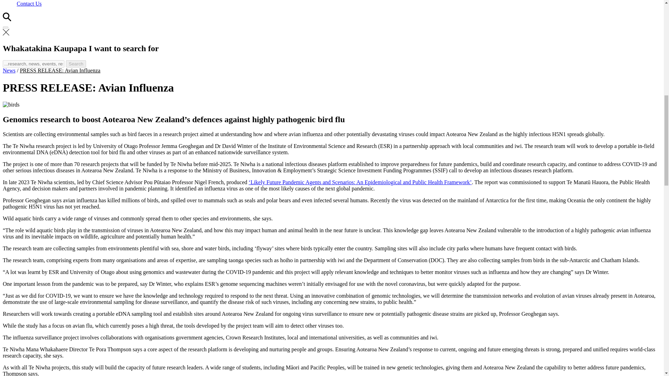 This screenshot has width=669, height=376. I want to click on News, so click(9, 70).